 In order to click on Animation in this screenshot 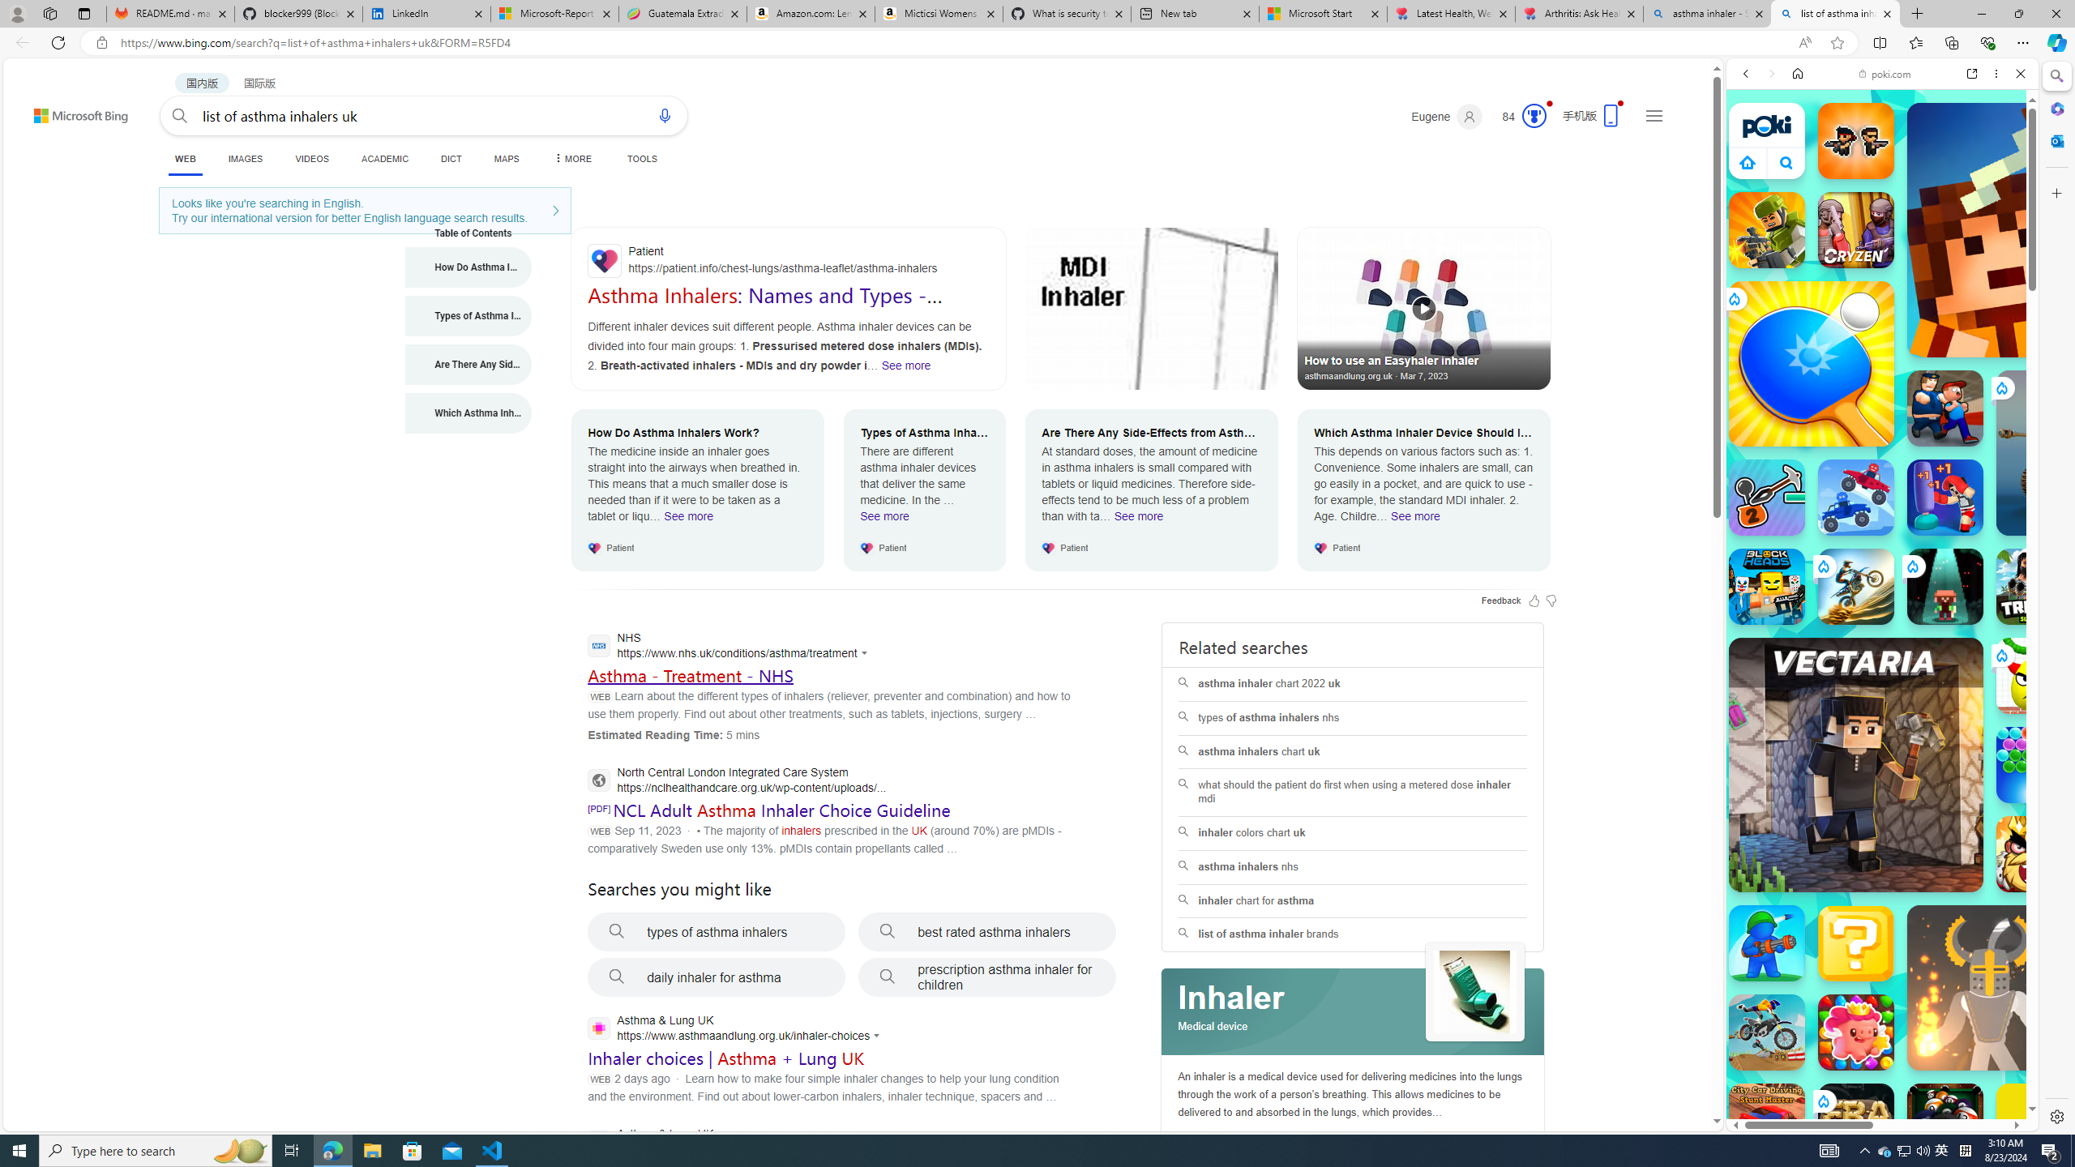, I will do `click(1548, 104)`.